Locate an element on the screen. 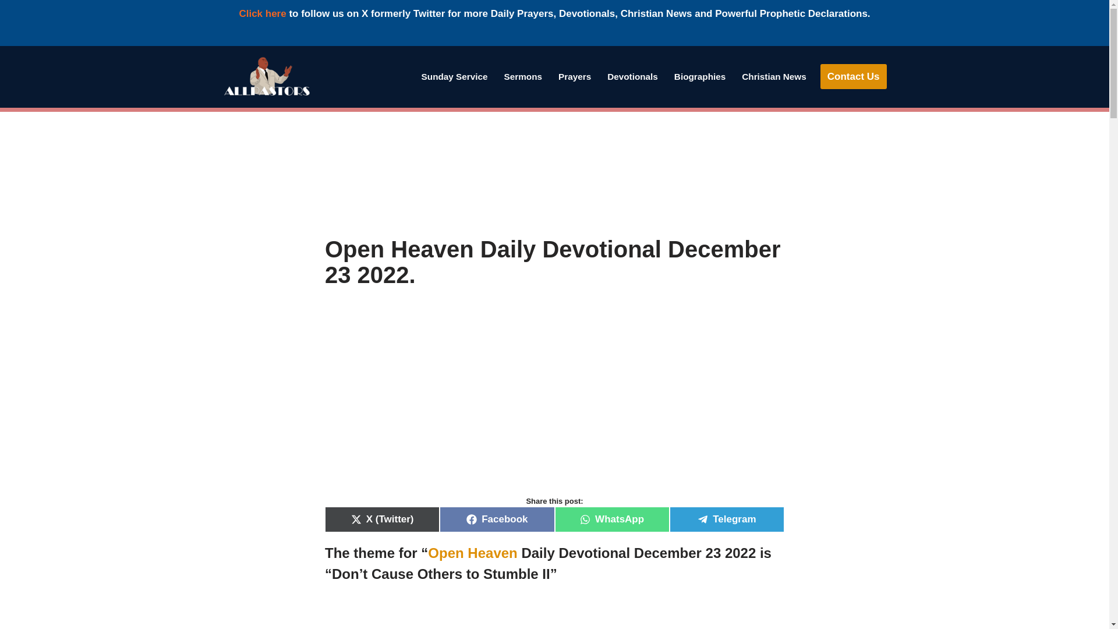 This screenshot has height=629, width=1118. Contact Us is located at coordinates (854, 77).